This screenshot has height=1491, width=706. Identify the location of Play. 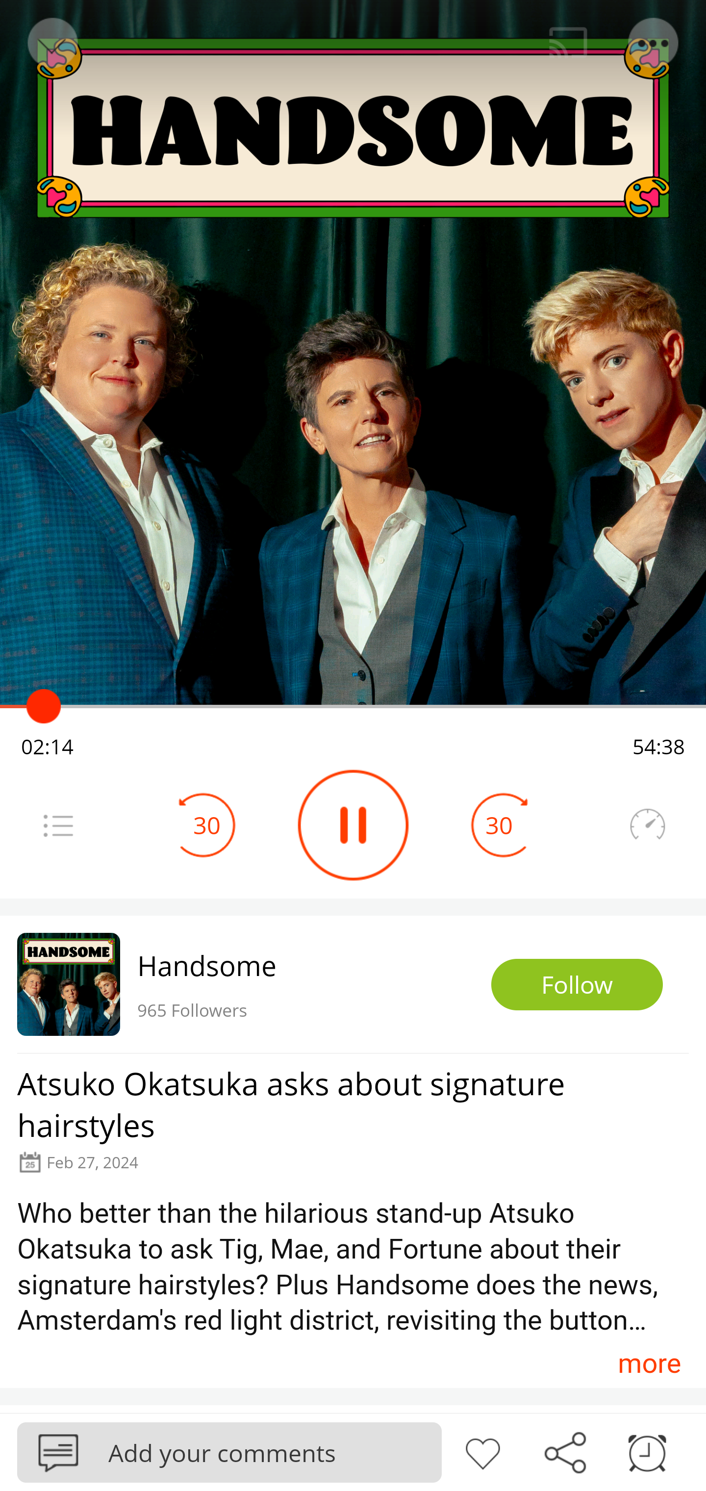
(353, 825).